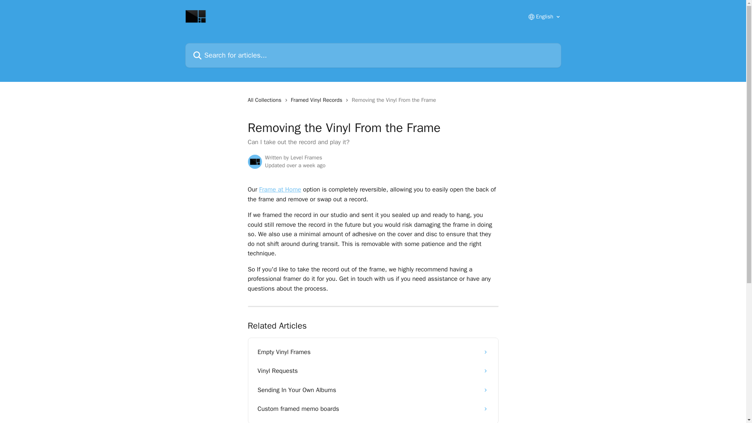  Describe the element at coordinates (373, 371) in the screenshot. I see `Vinyl Requests` at that location.